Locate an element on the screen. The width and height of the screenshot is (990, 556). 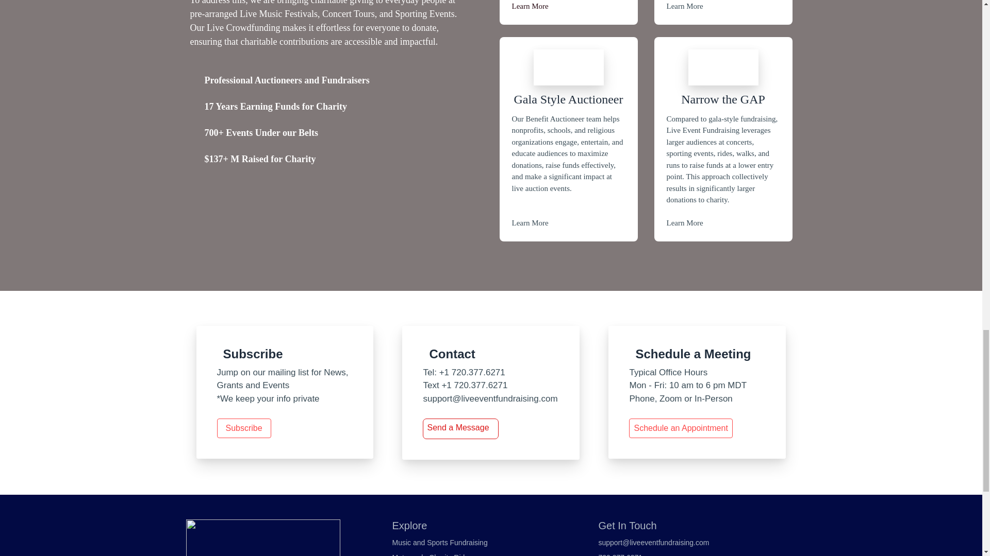
Music and Sports Fundraising is located at coordinates (439, 543).